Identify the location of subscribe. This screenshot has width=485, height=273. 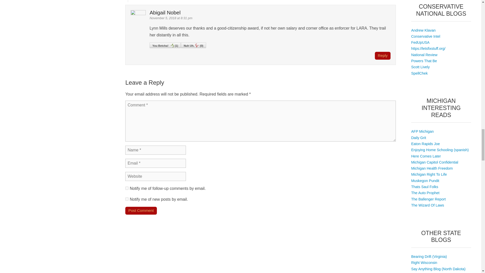
(127, 199).